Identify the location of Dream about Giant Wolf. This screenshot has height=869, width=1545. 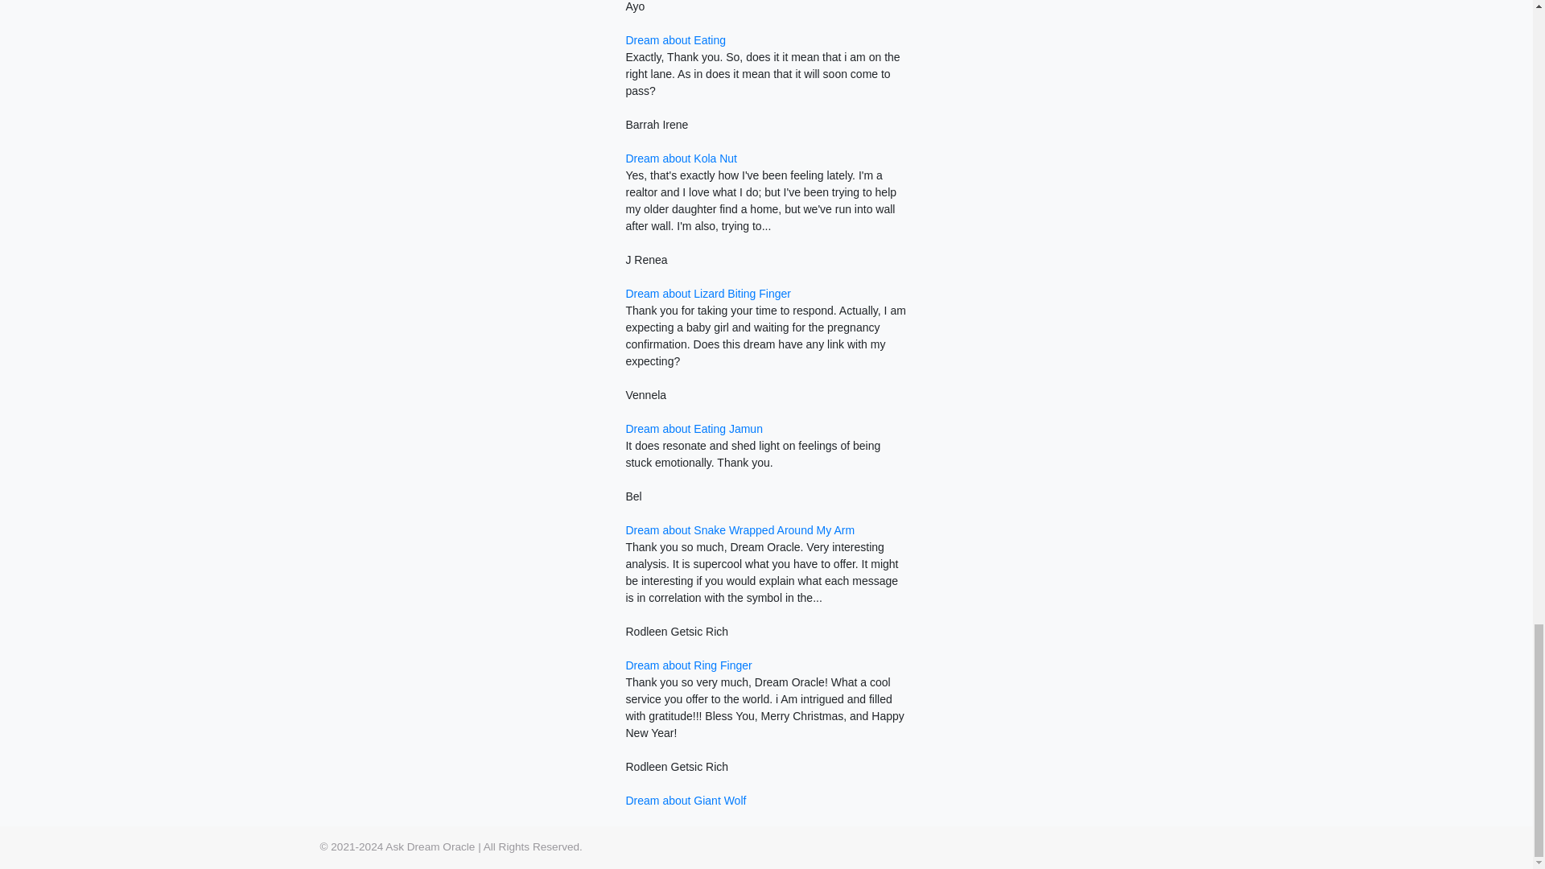
(686, 801).